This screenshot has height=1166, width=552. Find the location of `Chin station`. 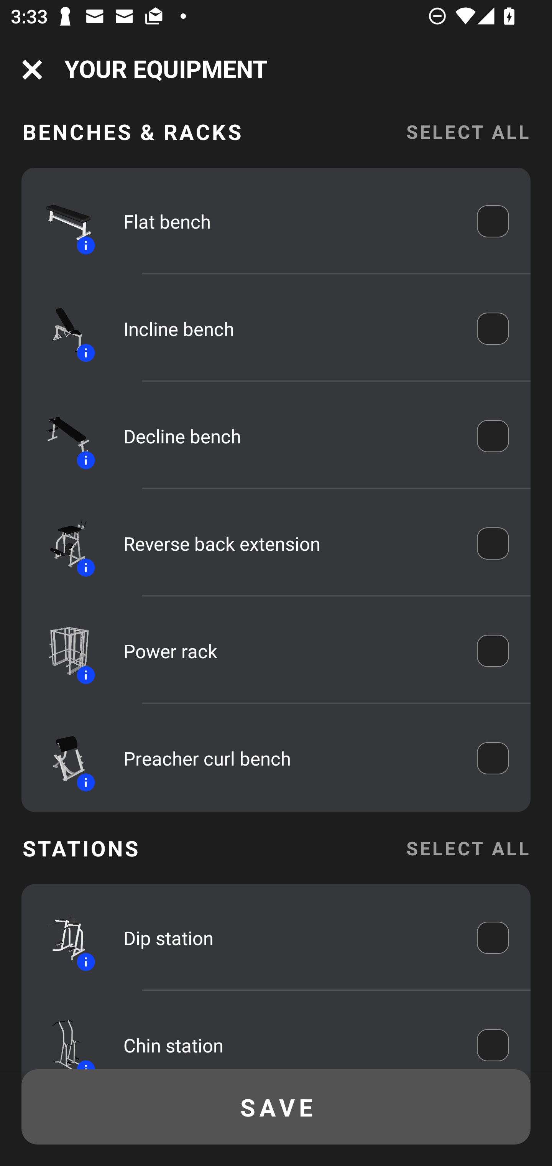

Chin station is located at coordinates (289, 1041).